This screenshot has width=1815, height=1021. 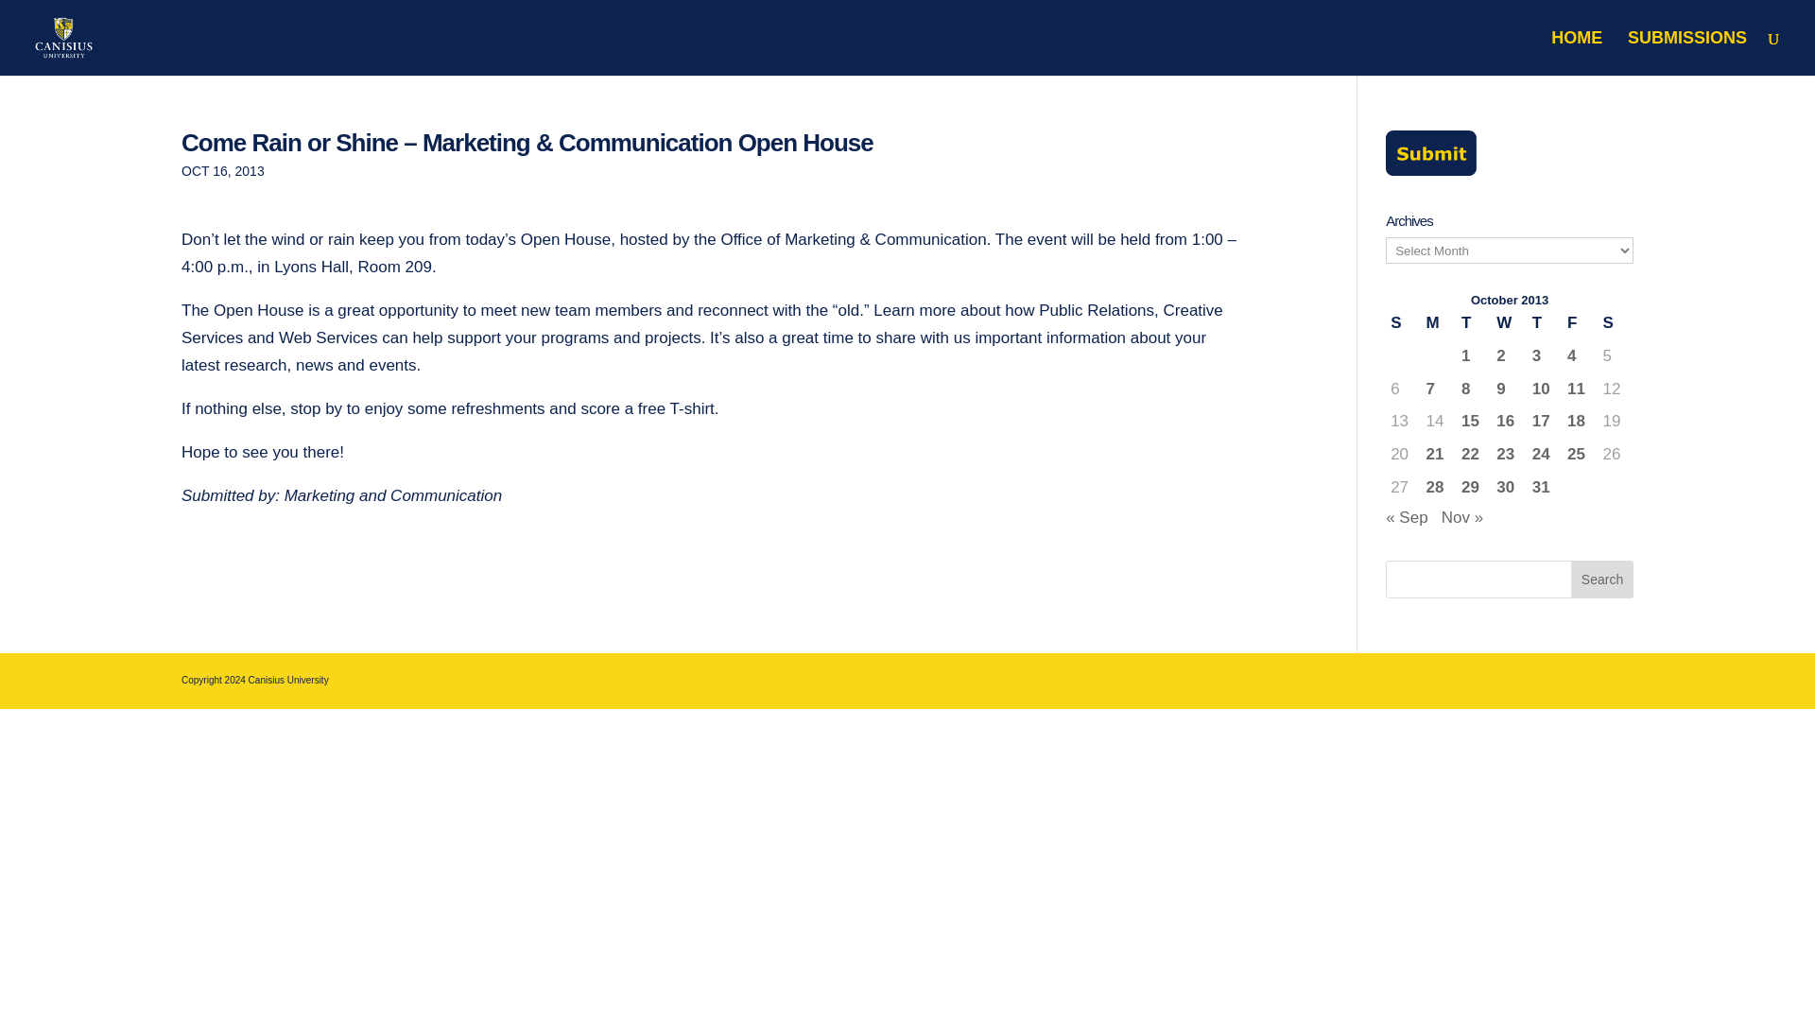 What do you see at coordinates (1545, 323) in the screenshot?
I see `Thursday` at bounding box center [1545, 323].